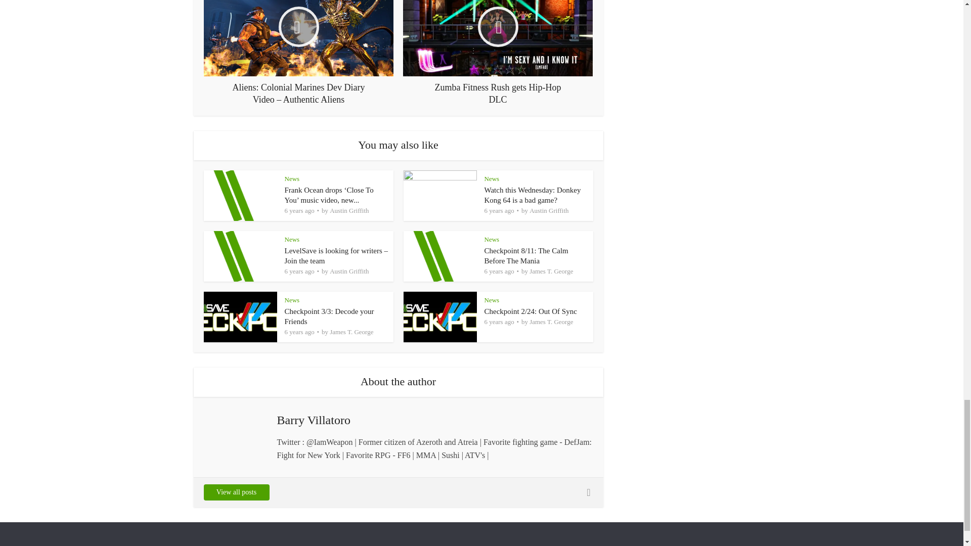 This screenshot has width=971, height=546. I want to click on Zumba Fitness Rush gets Hip-Hop DLC, so click(498, 53).